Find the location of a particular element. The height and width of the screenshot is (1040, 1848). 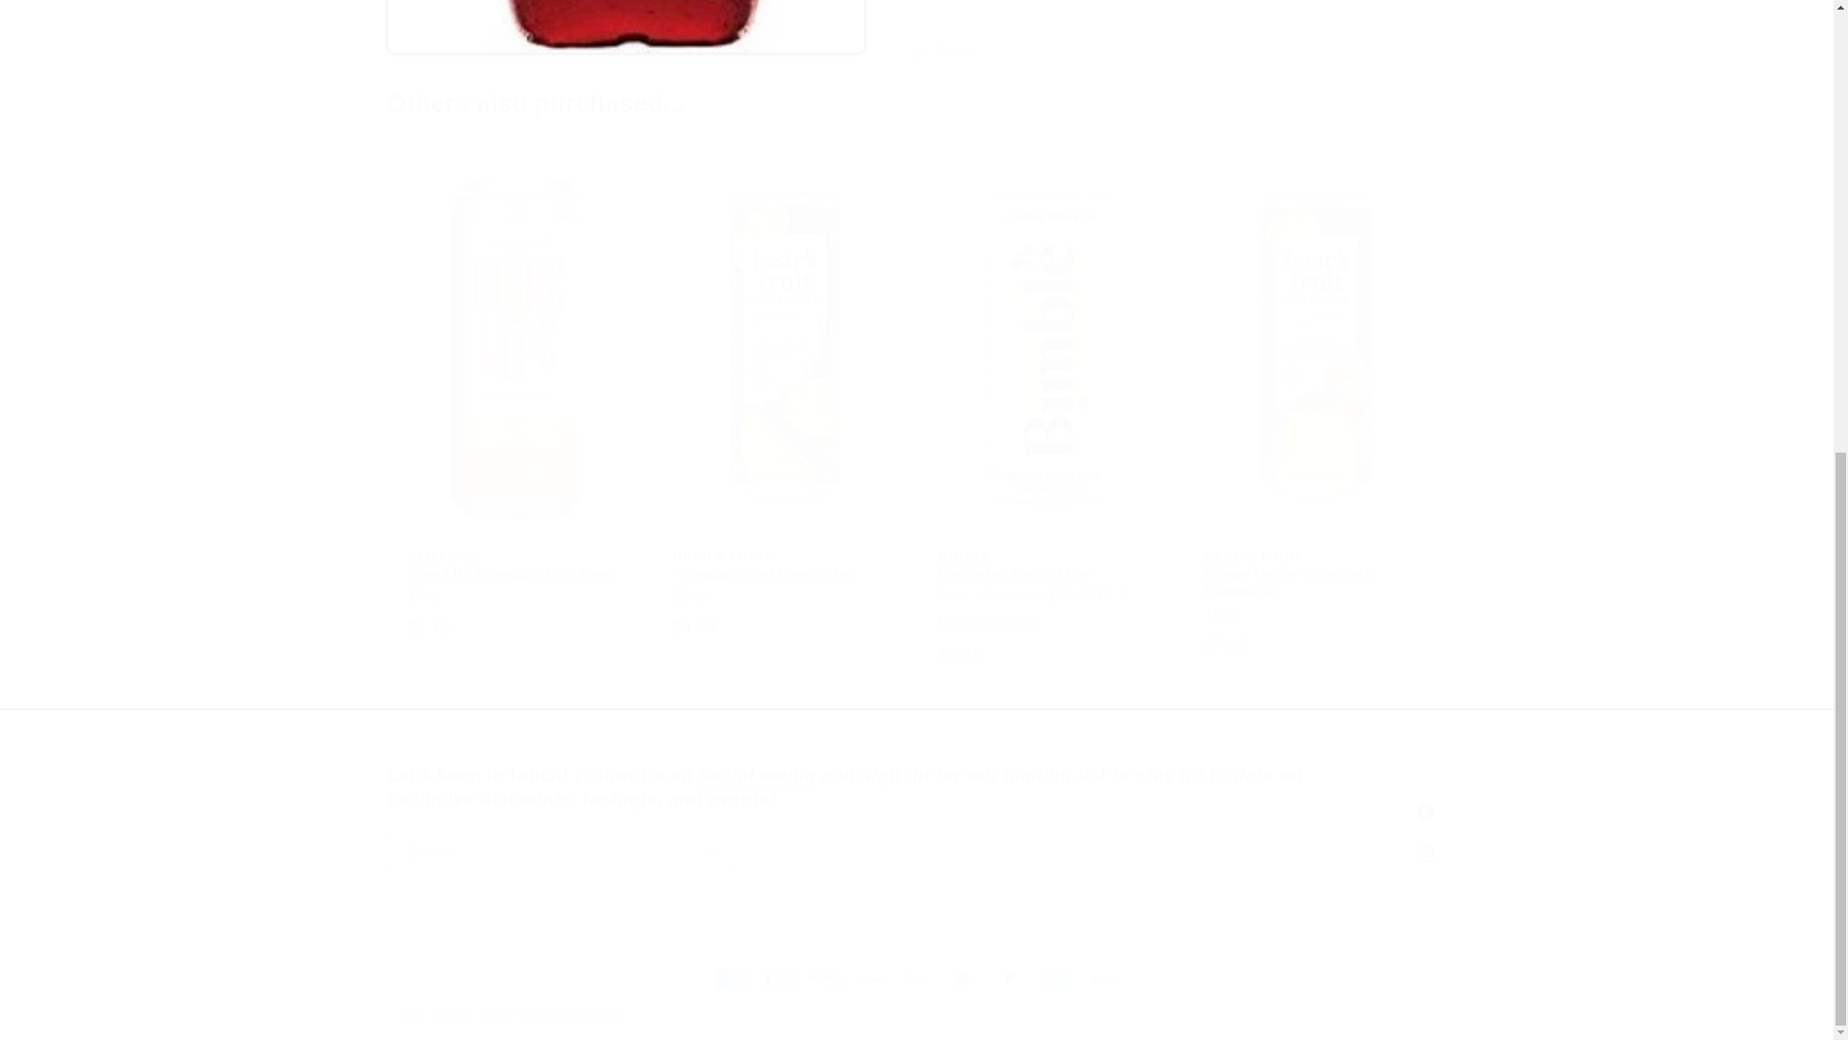

Open media 1 in modal is located at coordinates (624, 17).